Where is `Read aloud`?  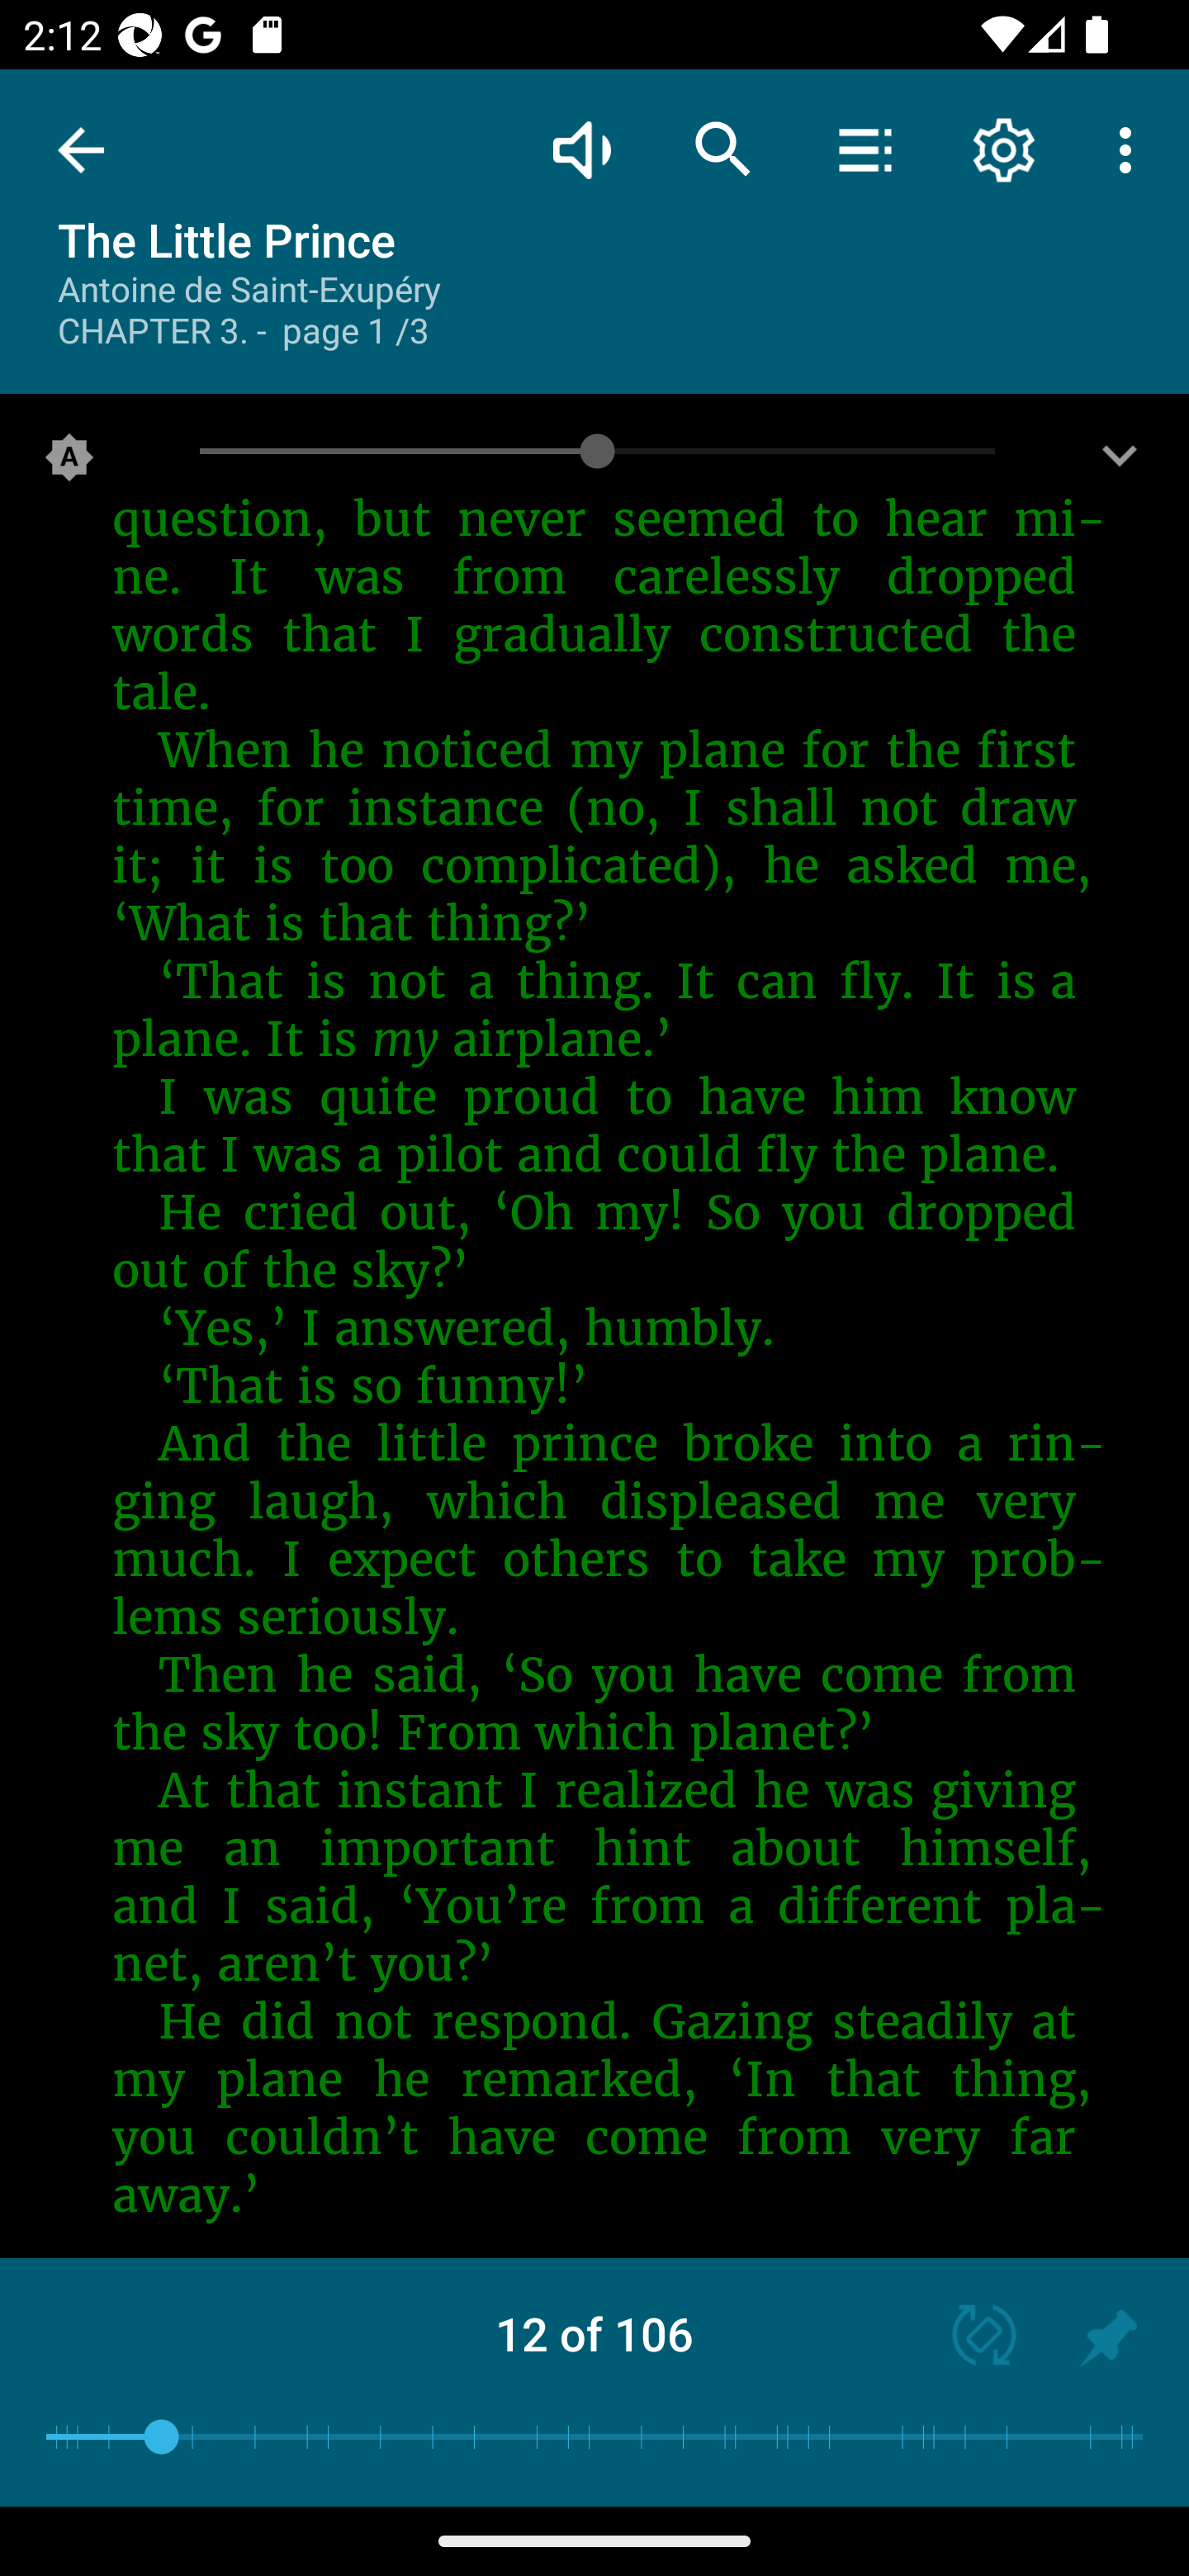 Read aloud is located at coordinates (581, 149).